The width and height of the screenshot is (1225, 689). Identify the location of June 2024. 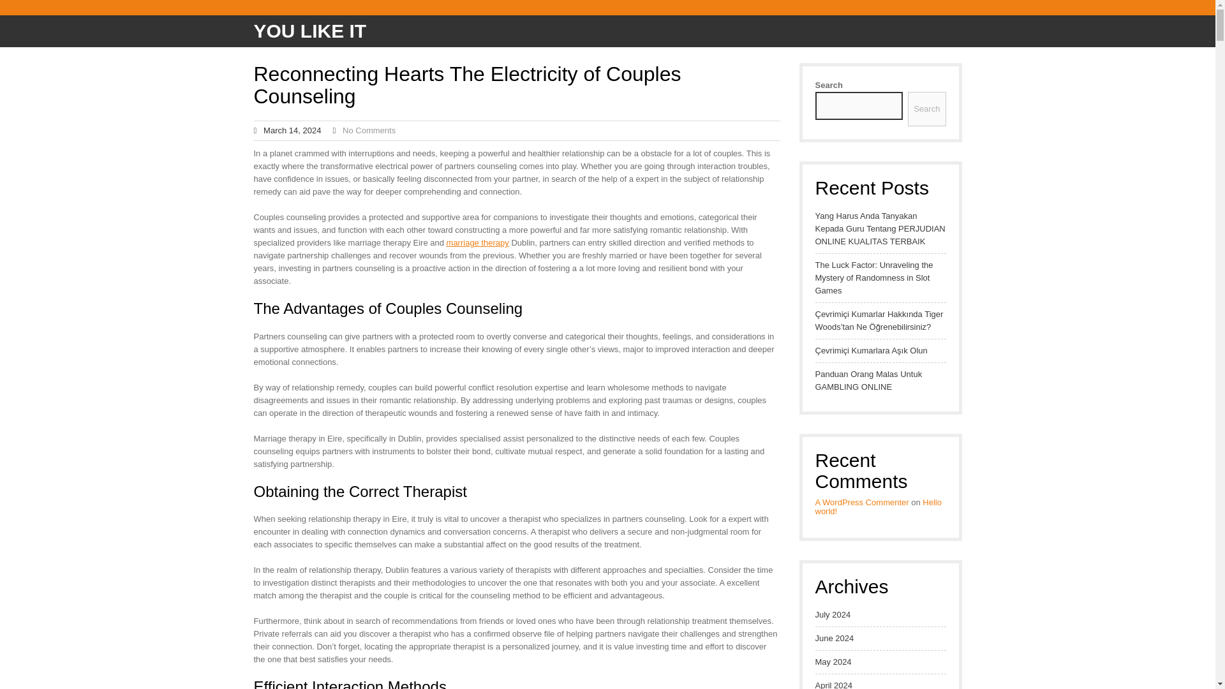
(835, 638).